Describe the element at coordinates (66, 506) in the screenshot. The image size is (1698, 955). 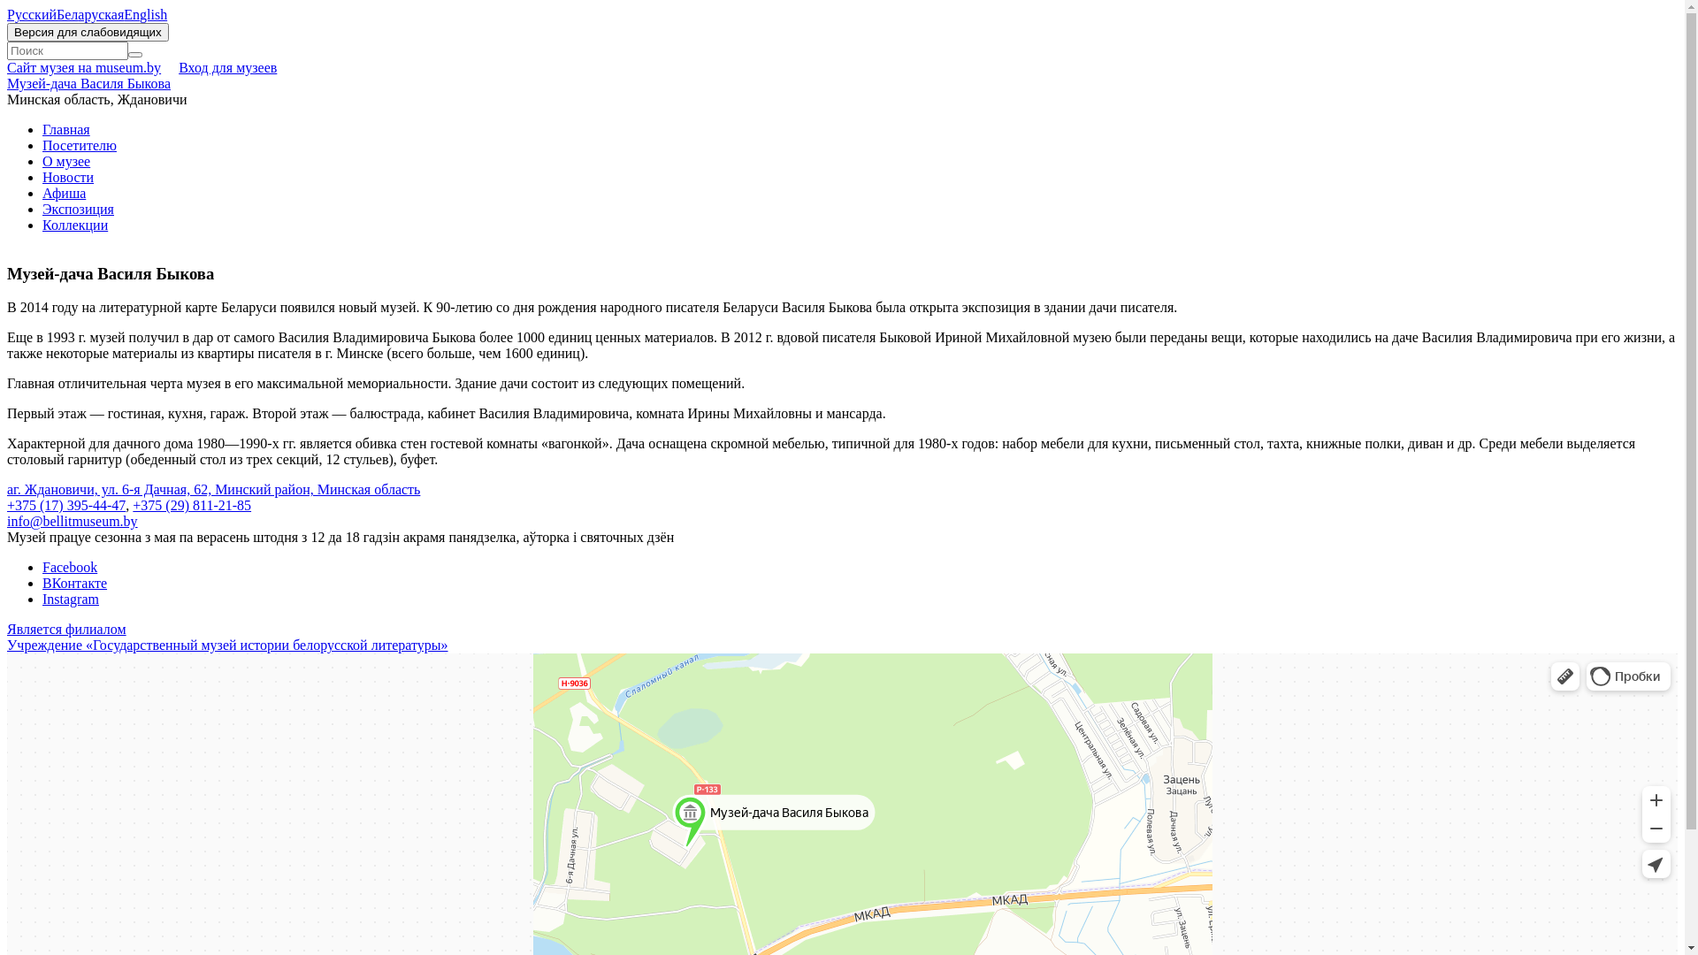
I see `+375 (17) 395-44-47` at that location.